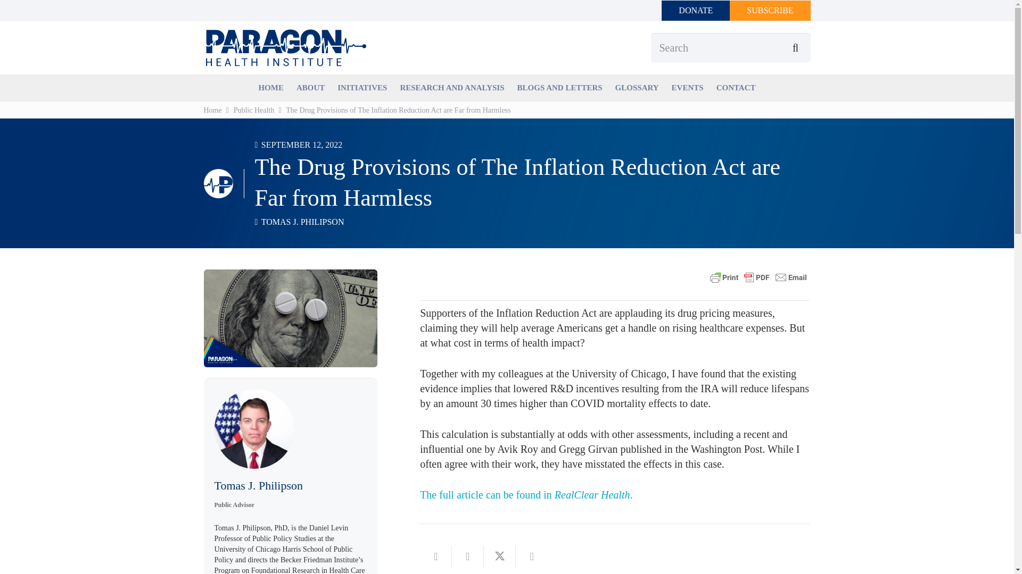 This screenshot has height=574, width=1022. I want to click on INITIATIVES, so click(362, 87).